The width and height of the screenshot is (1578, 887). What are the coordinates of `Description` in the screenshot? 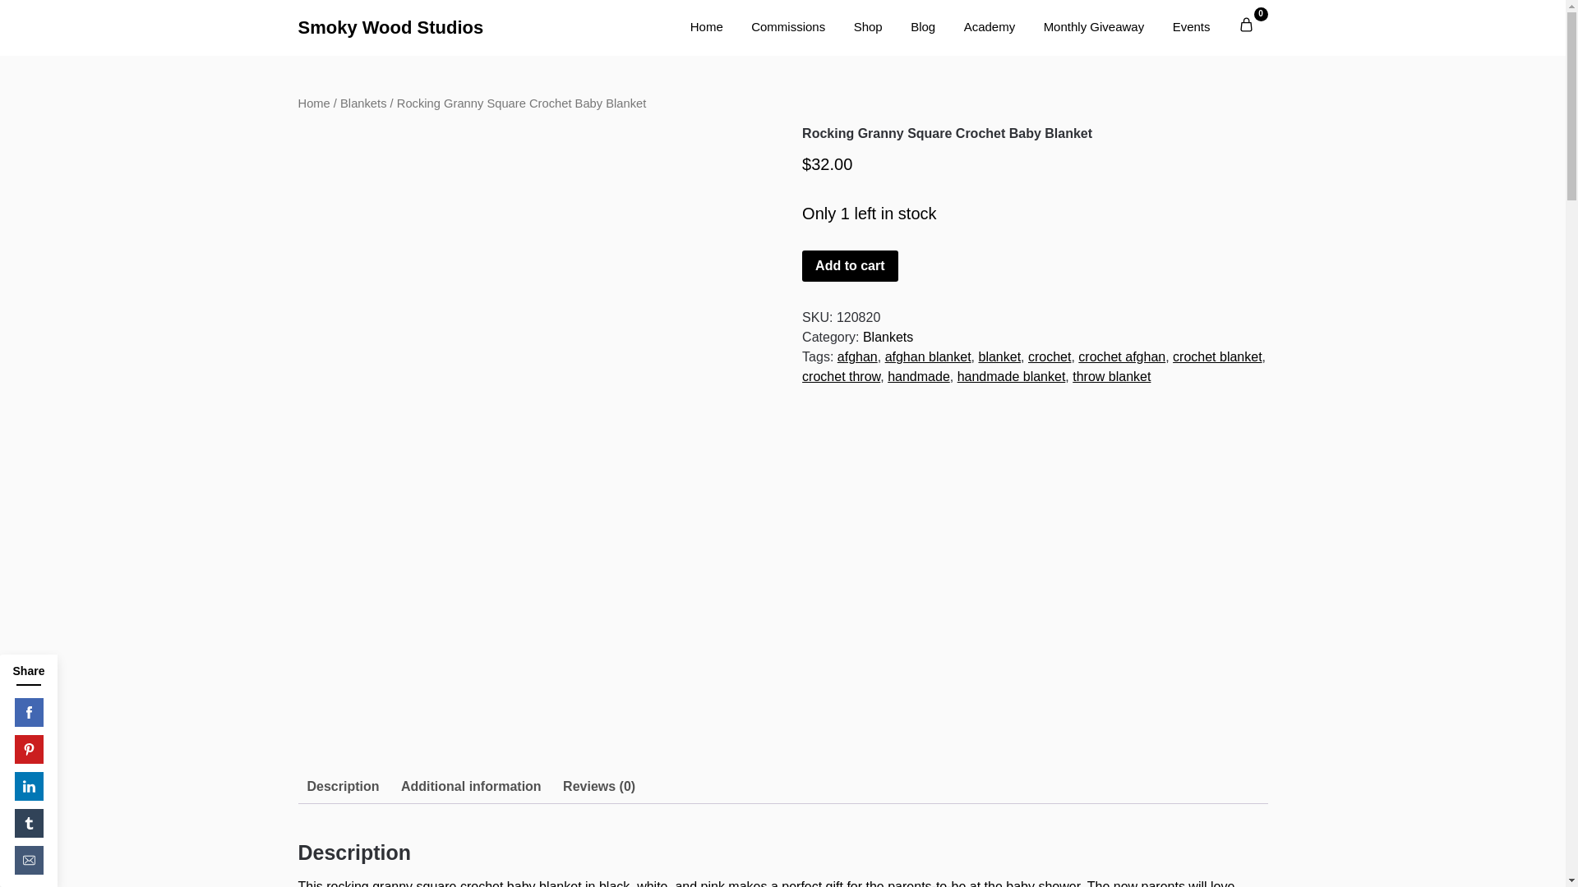 It's located at (344, 787).